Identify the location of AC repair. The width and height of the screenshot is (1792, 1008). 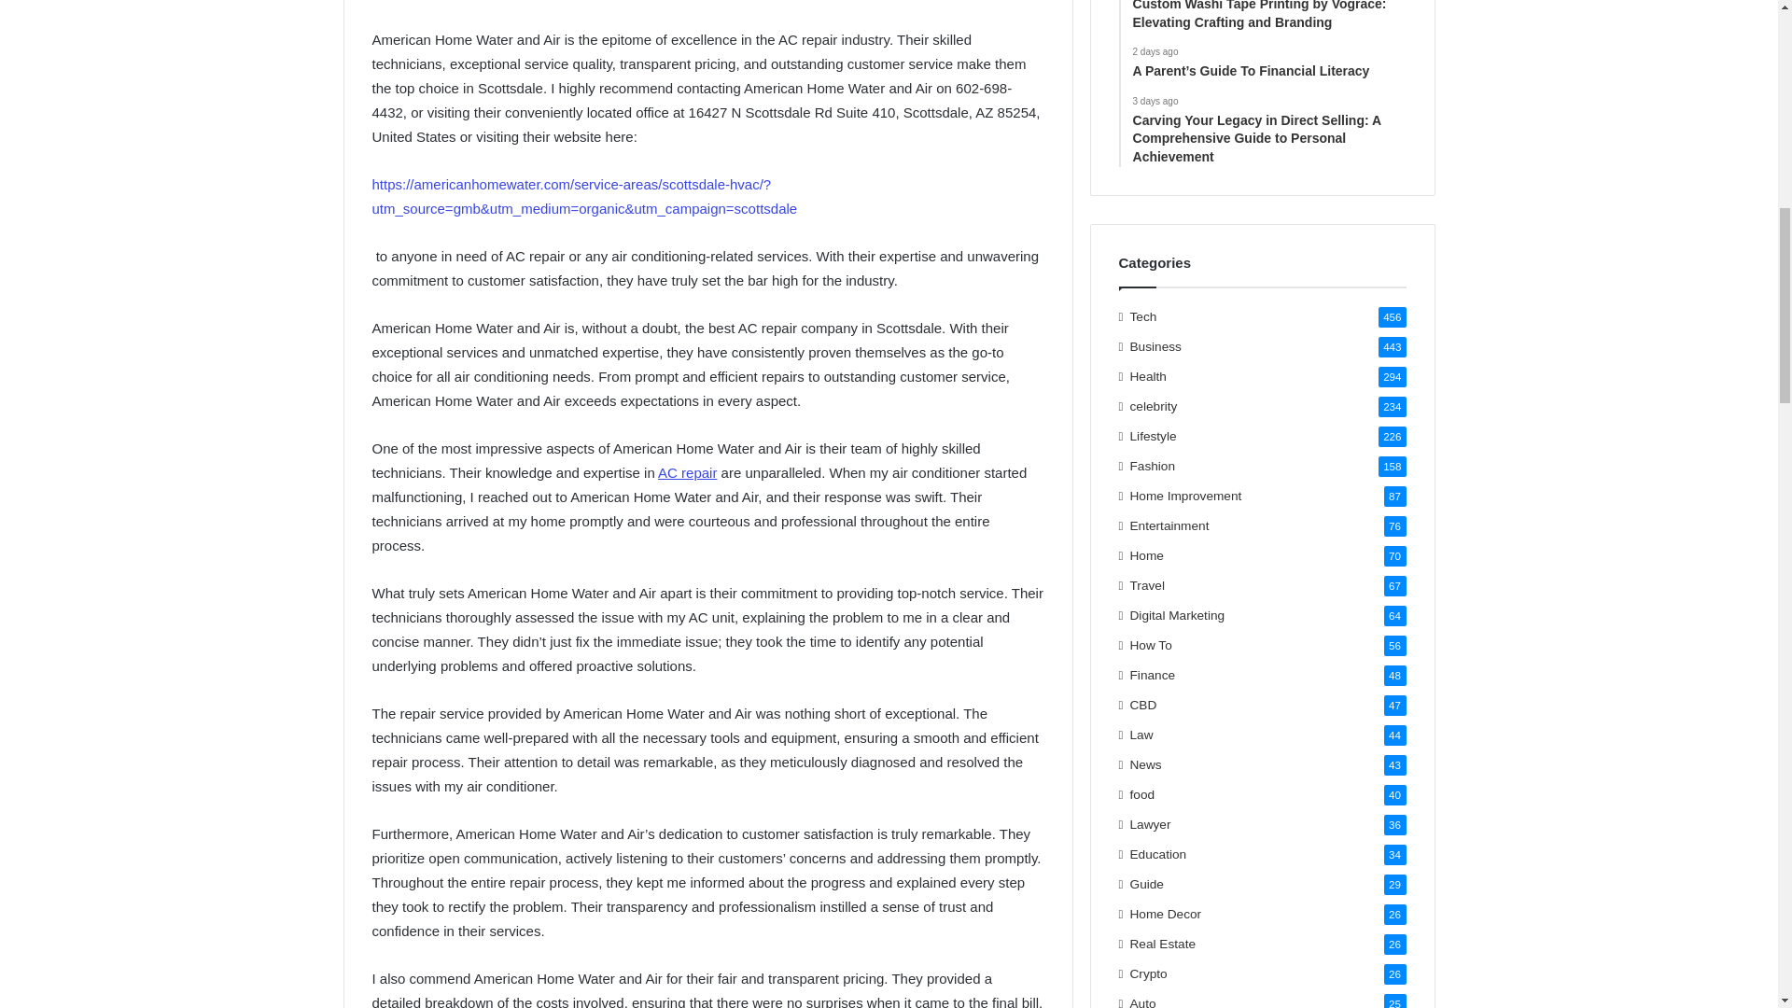
(687, 472).